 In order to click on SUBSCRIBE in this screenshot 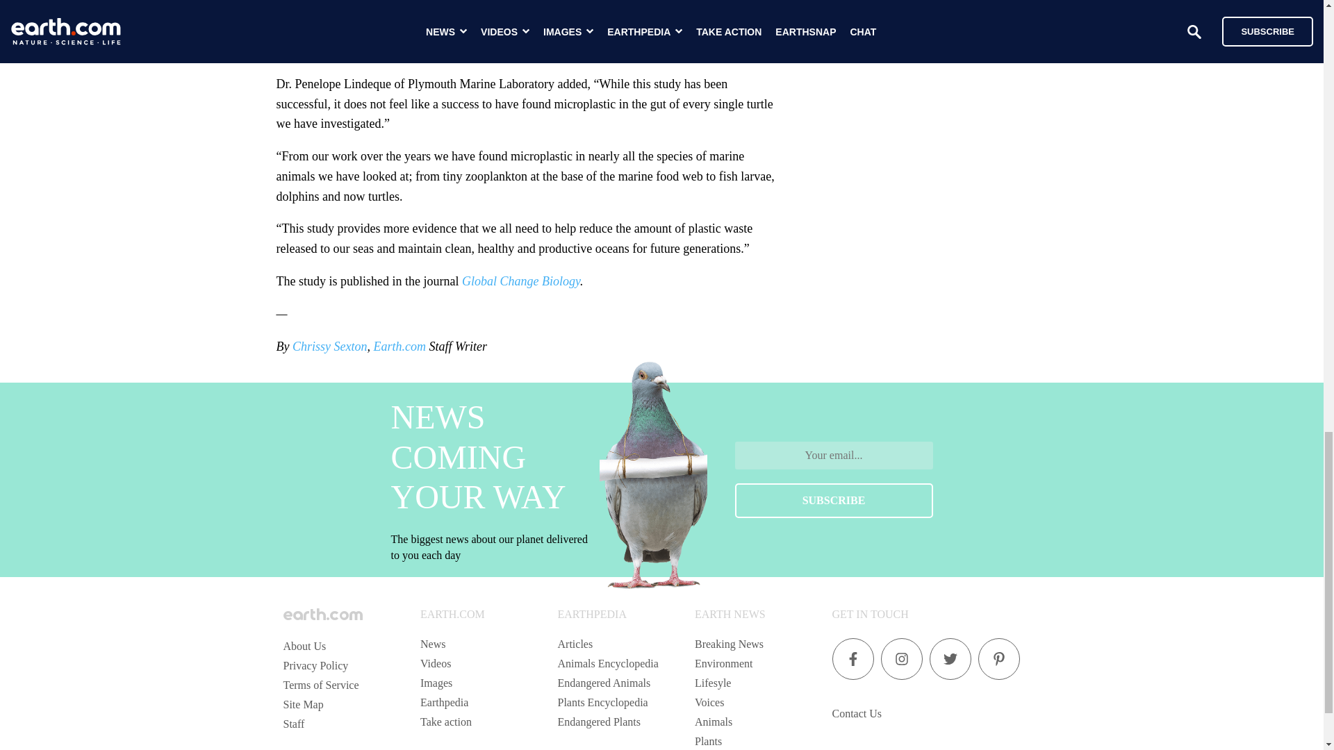, I will do `click(834, 500)`.